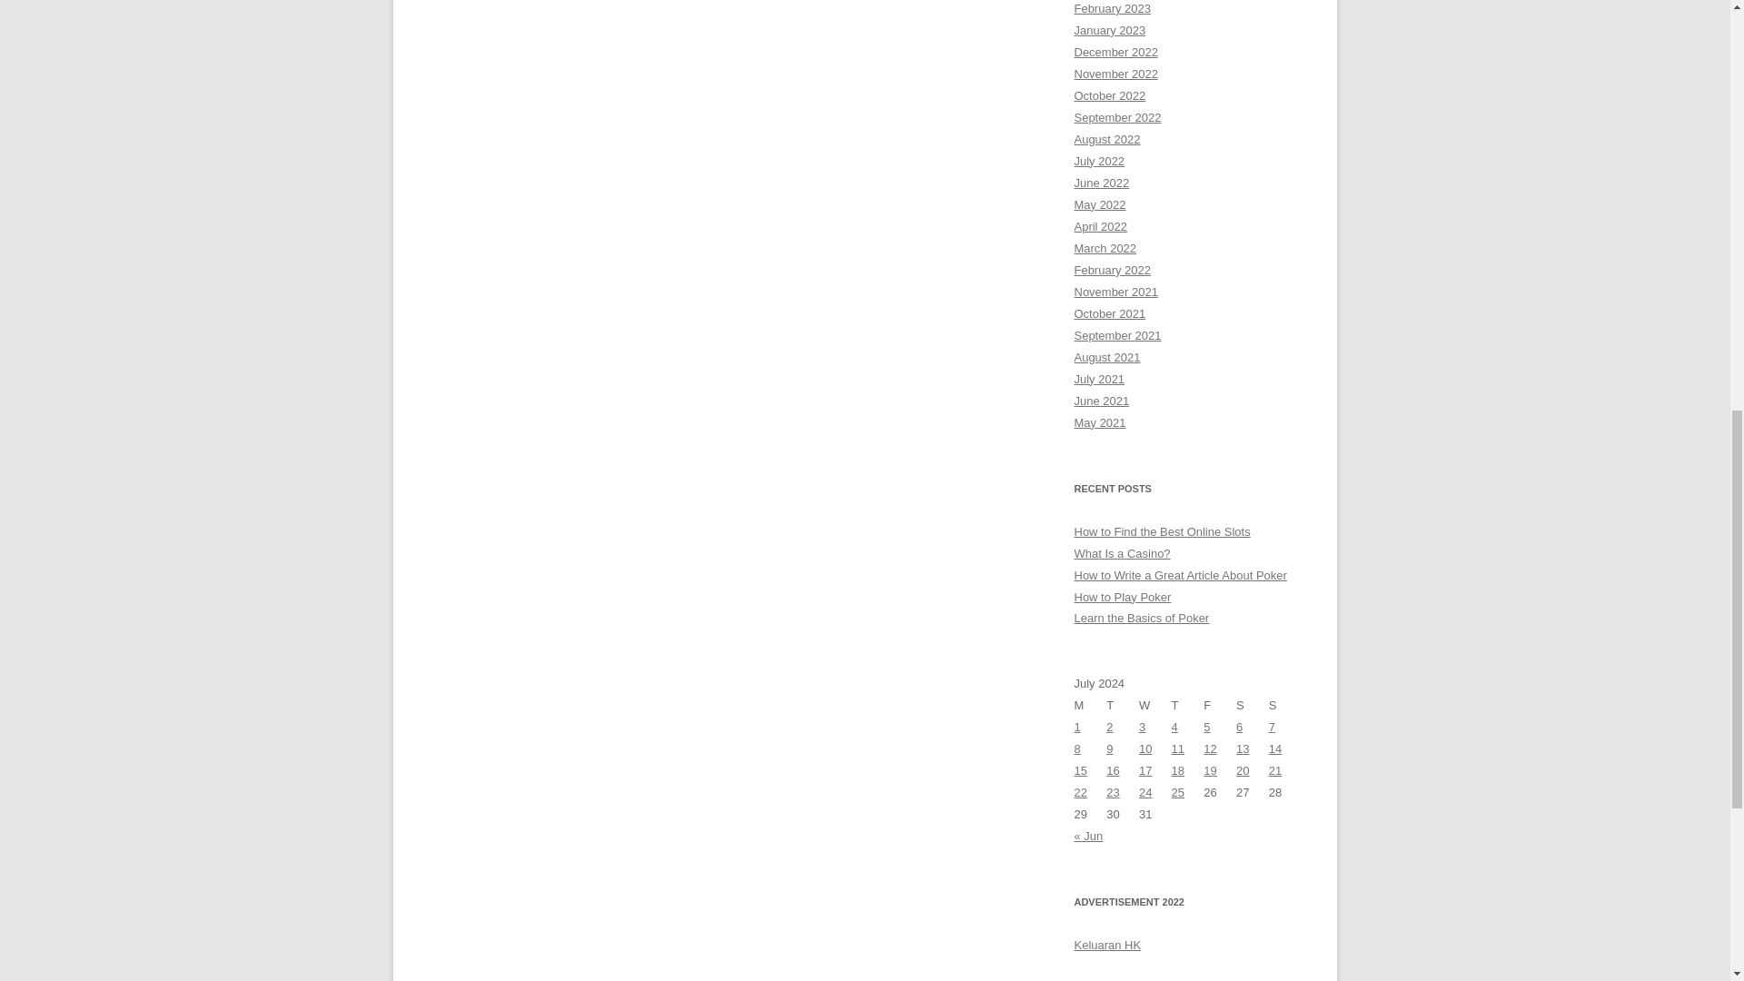  I want to click on Thursday, so click(1188, 705).